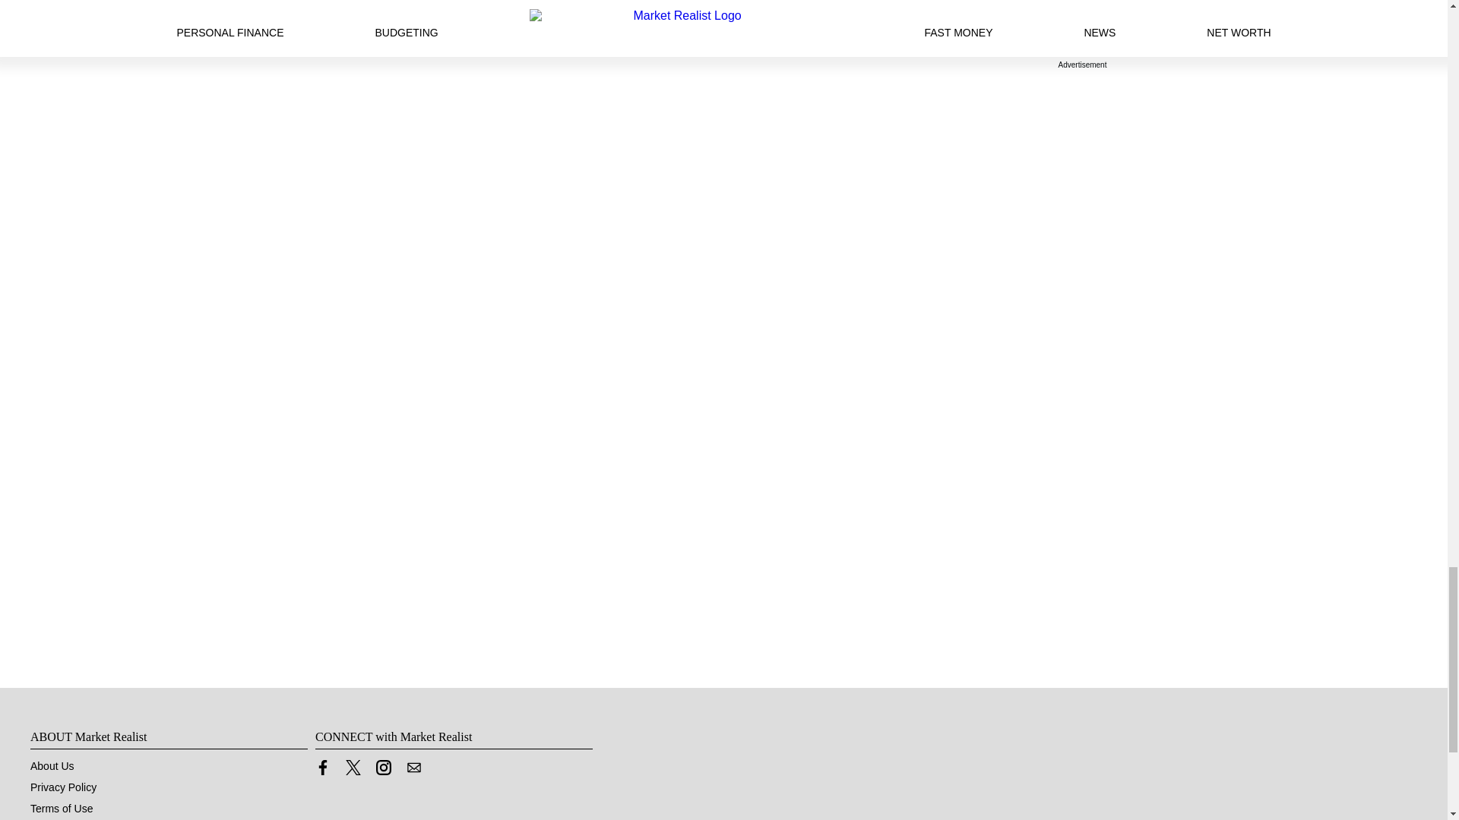 Image resolution: width=1459 pixels, height=820 pixels. I want to click on Terms of Use, so click(62, 809).